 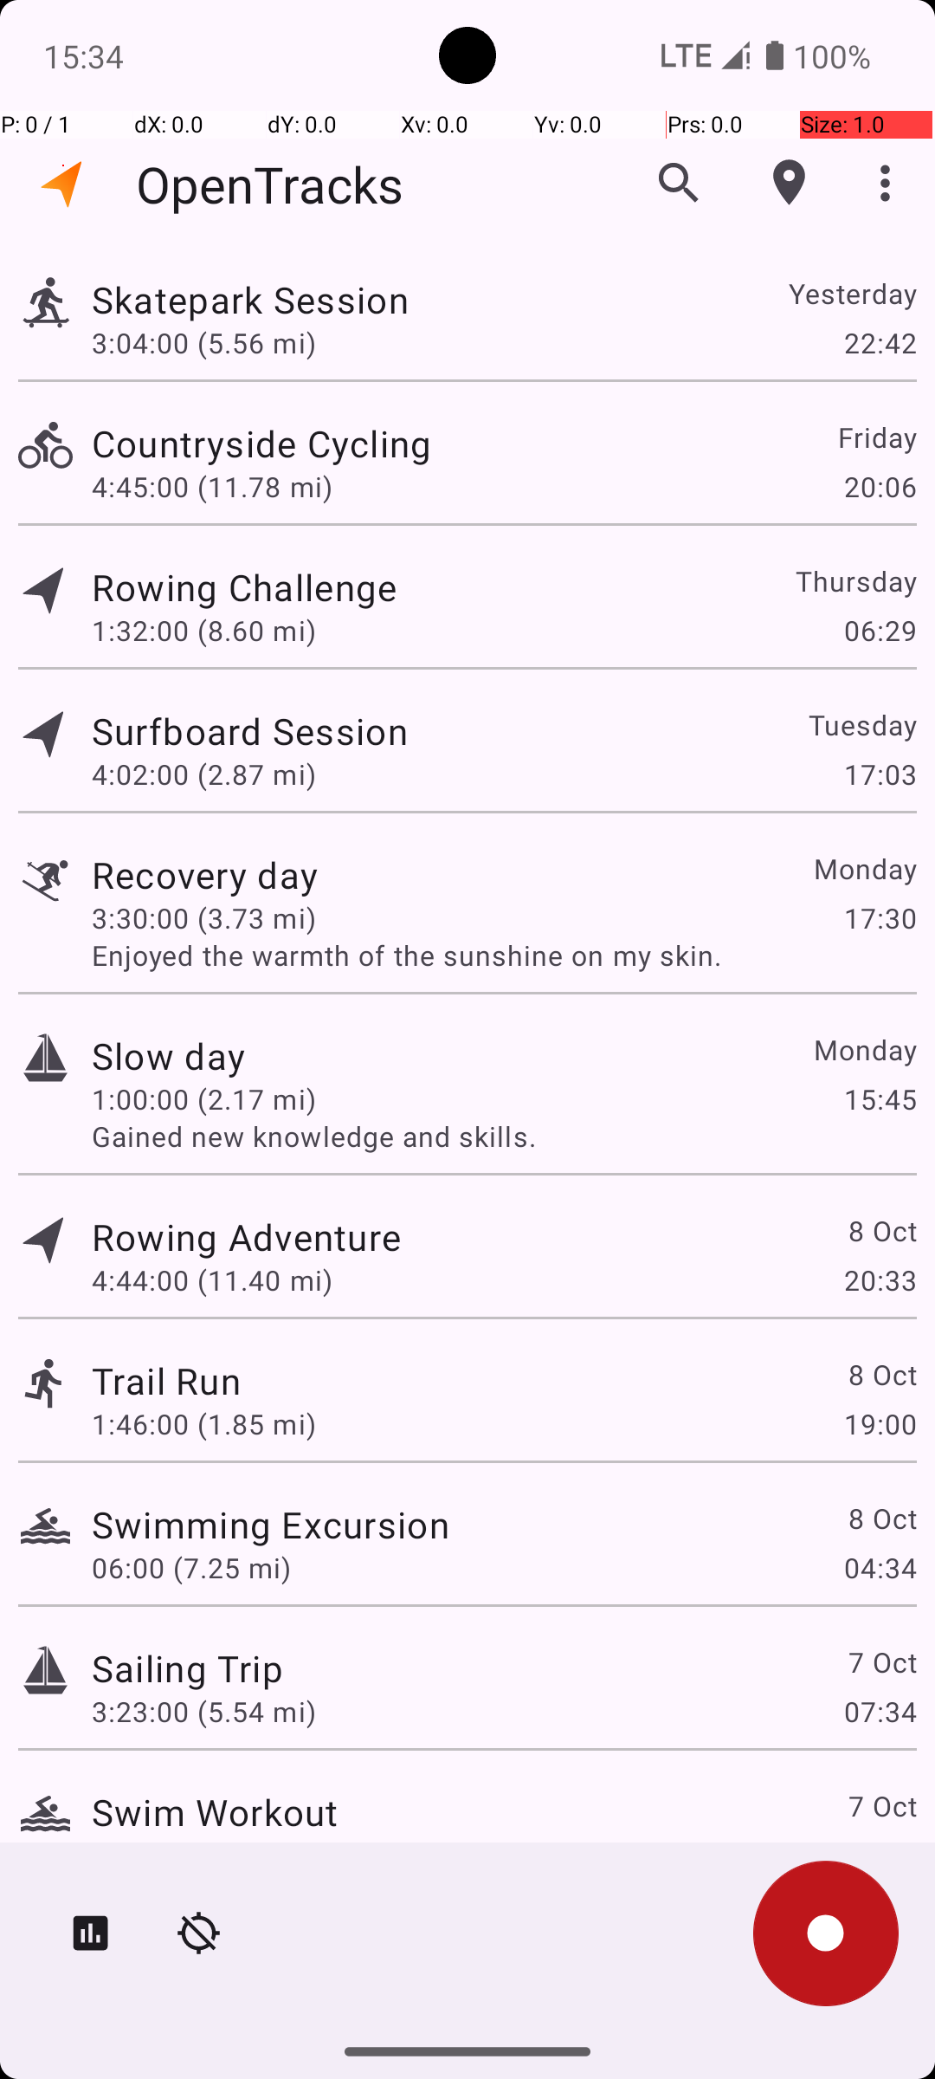 What do you see at coordinates (246, 1237) in the screenshot?
I see `Rowing Adventure` at bounding box center [246, 1237].